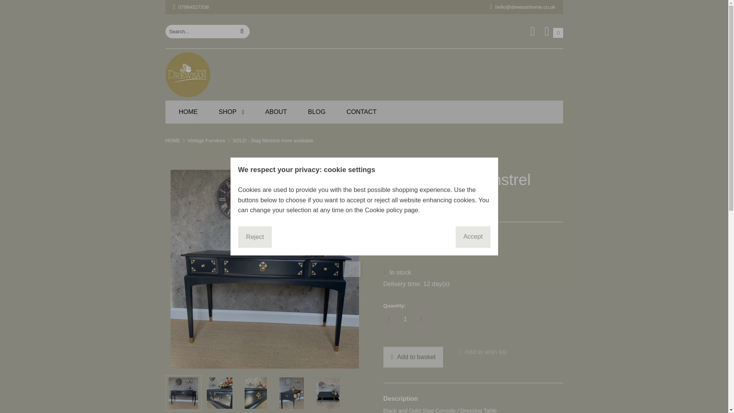  What do you see at coordinates (232, 112) in the screenshot?
I see `CONTACT` at bounding box center [232, 112].